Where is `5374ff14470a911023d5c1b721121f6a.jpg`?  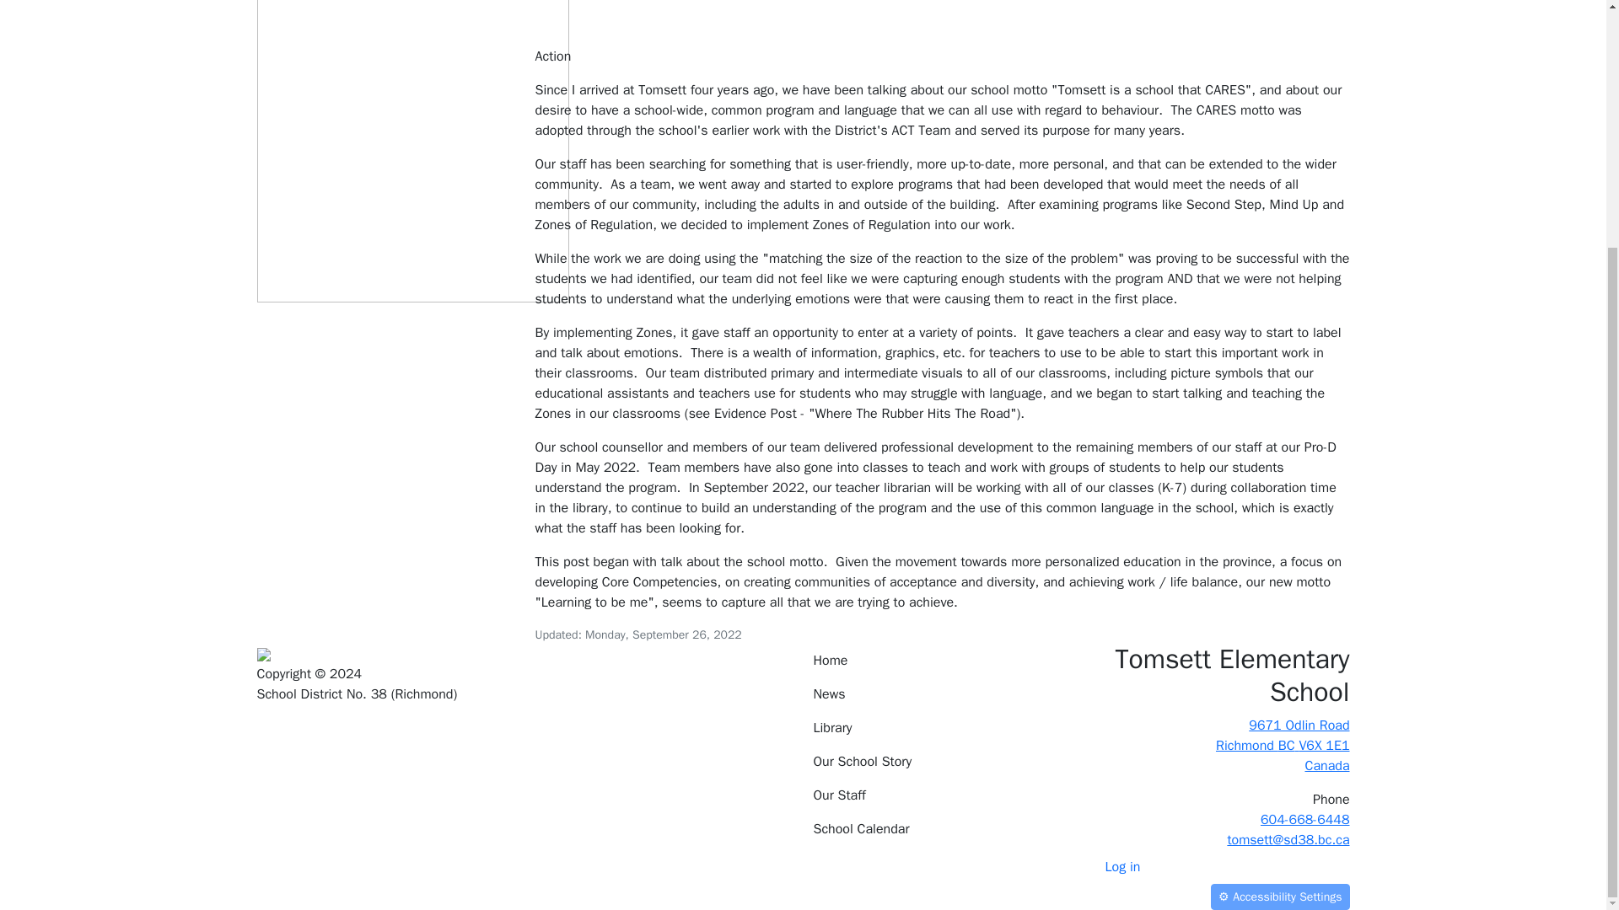
5374ff14470a911023d5c1b721121f6a.jpg is located at coordinates (1219, 745).